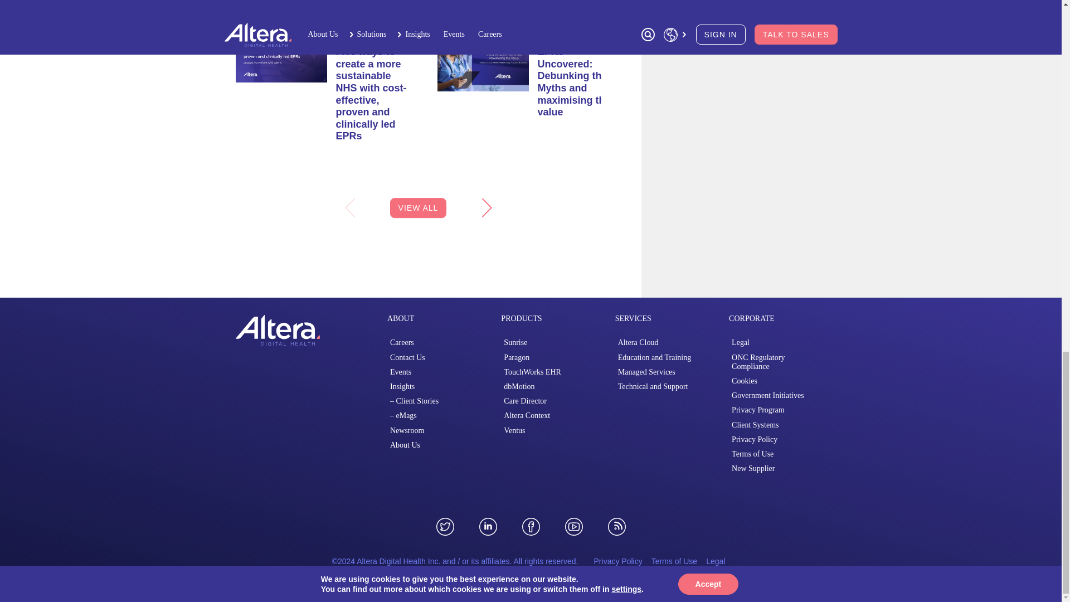  Describe the element at coordinates (483, 57) in the screenshot. I see `Read` at that location.